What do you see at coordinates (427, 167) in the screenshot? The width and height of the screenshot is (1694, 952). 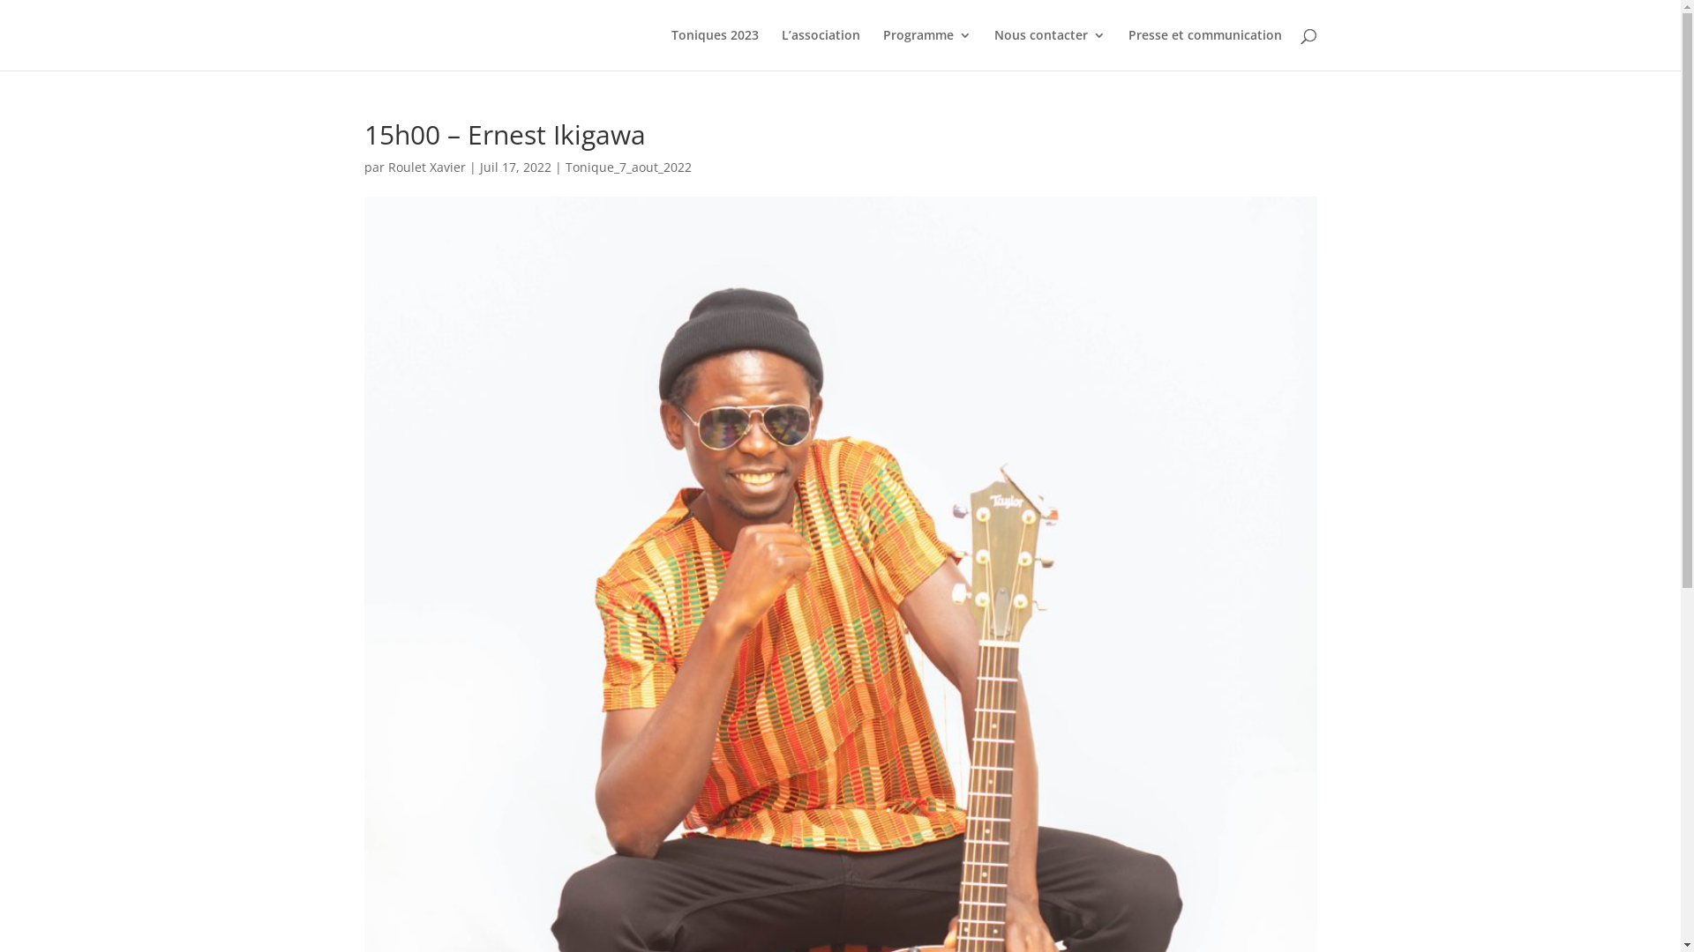 I see `Roulet Xavier` at bounding box center [427, 167].